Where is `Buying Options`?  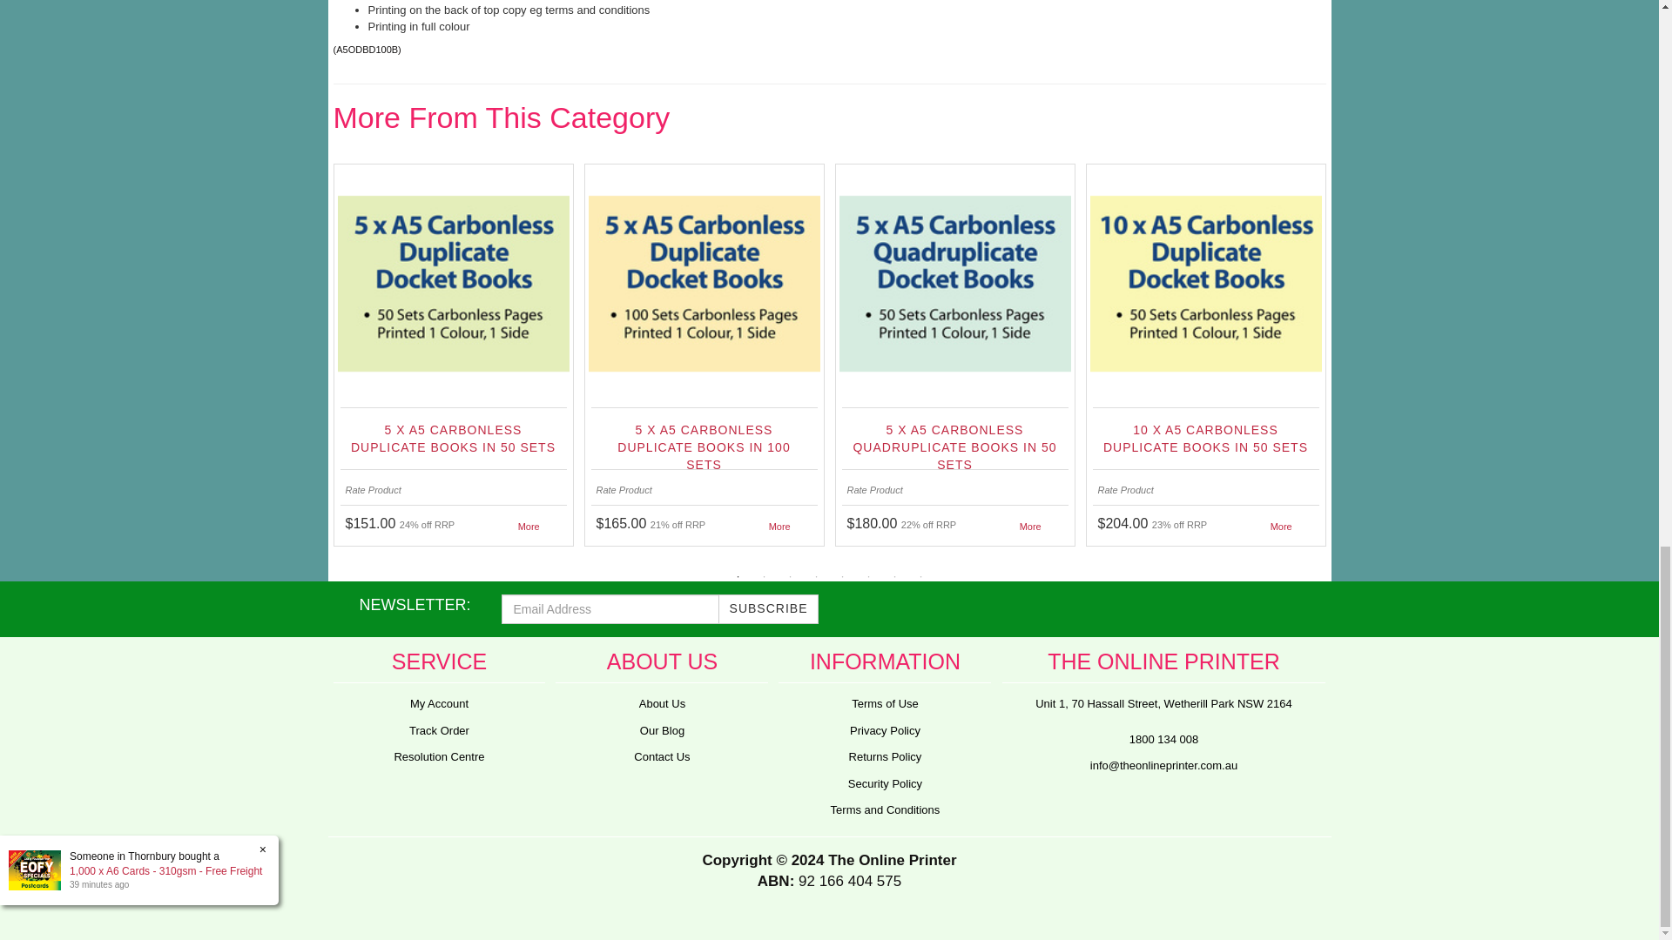 Buying Options is located at coordinates (529, 526).